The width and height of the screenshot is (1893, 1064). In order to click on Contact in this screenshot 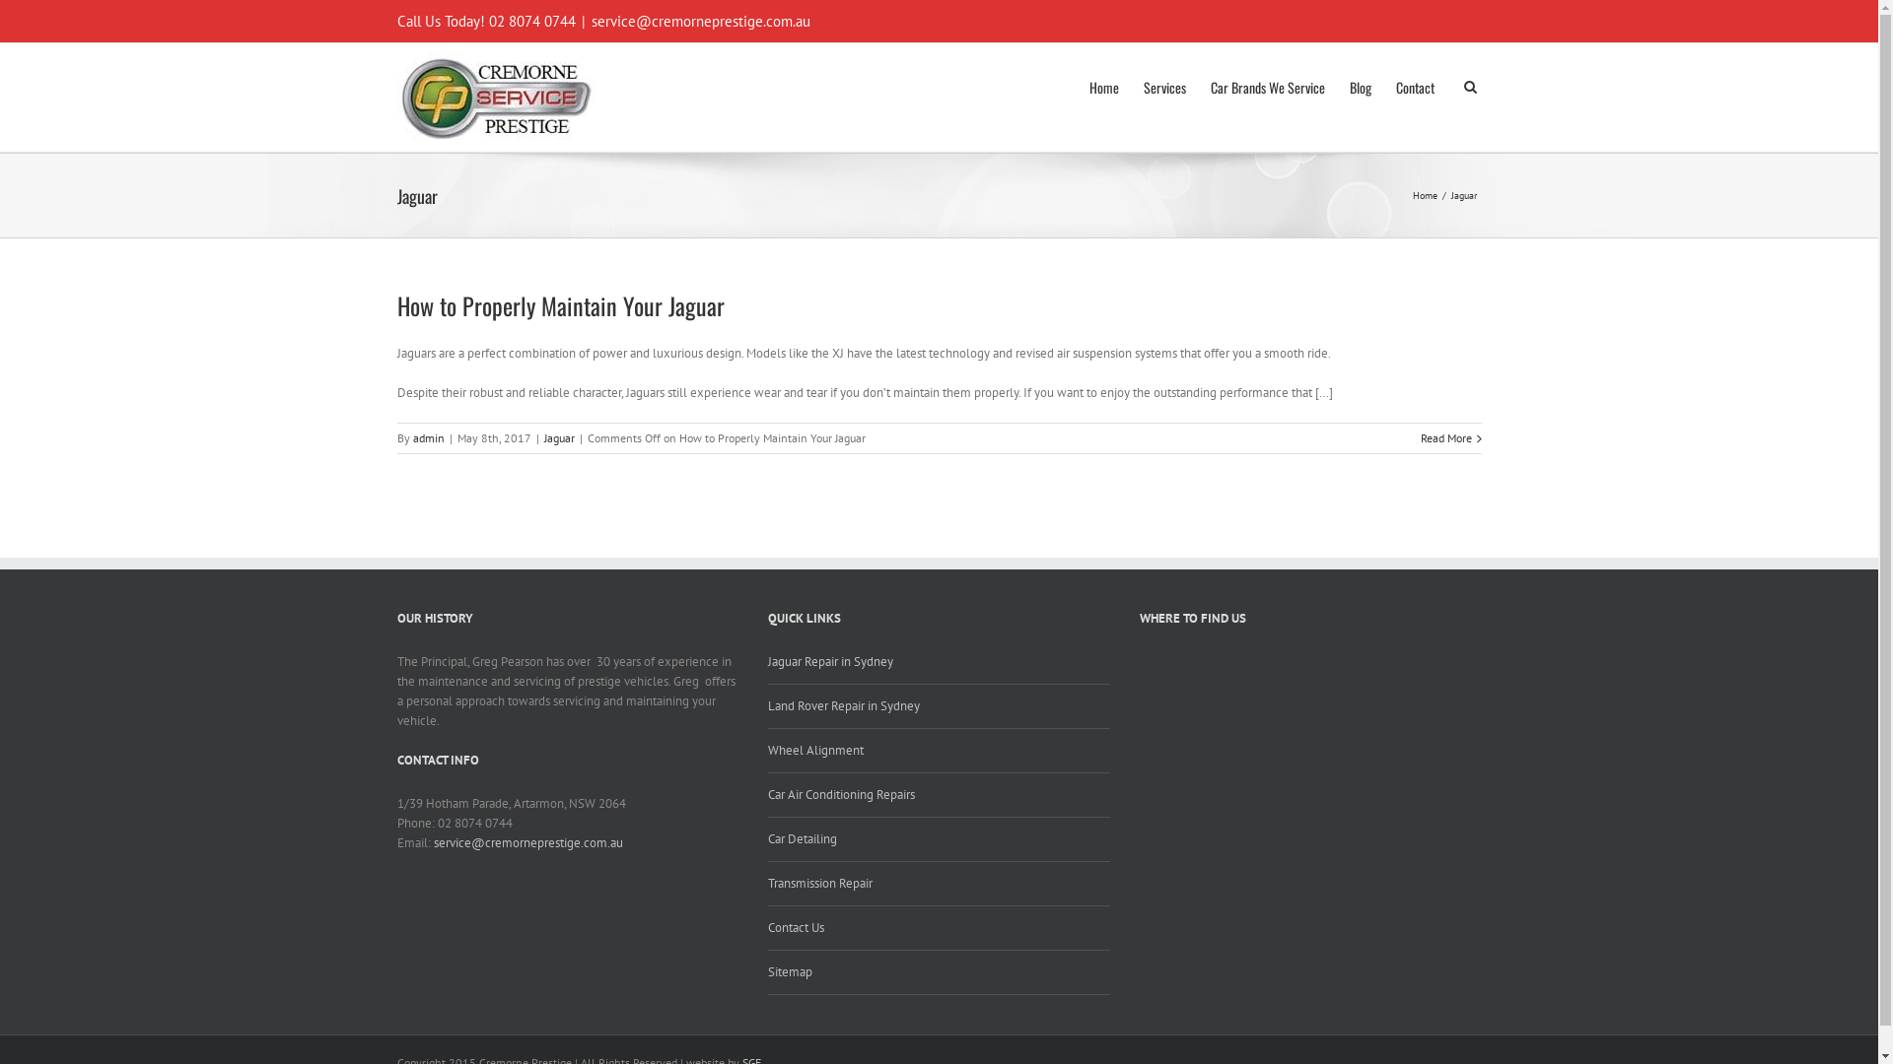, I will do `click(1416, 86)`.